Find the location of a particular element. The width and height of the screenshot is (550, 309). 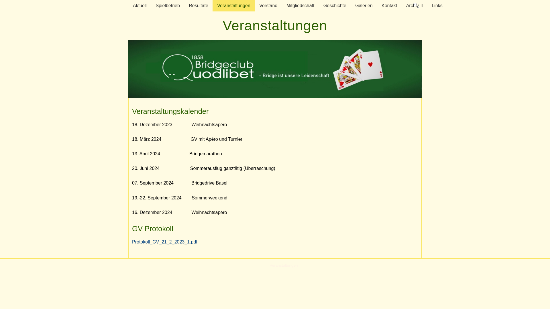

Protokoll_GV_21_2_2023_1.pdf is located at coordinates (165, 242).